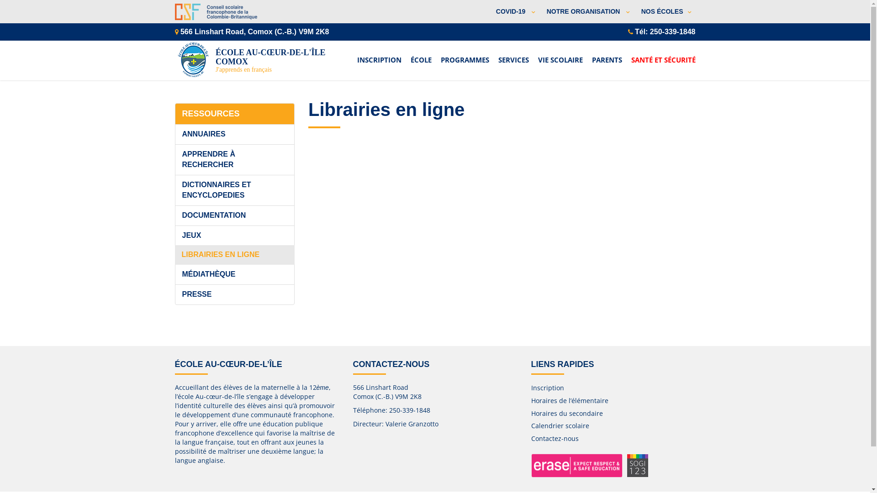 This screenshot has width=877, height=493. What do you see at coordinates (235, 295) in the screenshot?
I see `PRESSE` at bounding box center [235, 295].